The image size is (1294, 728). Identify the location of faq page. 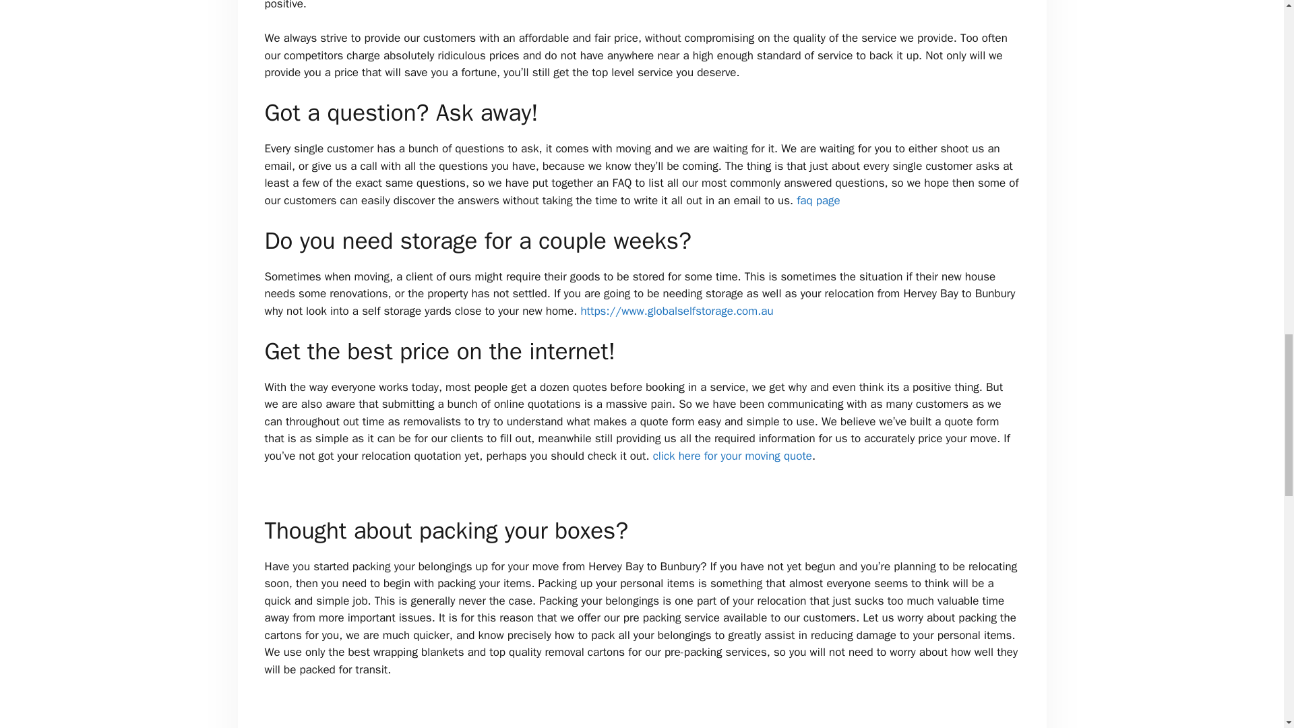
(818, 200).